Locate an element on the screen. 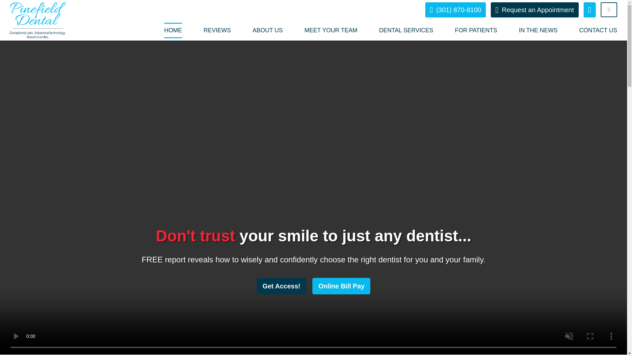 This screenshot has width=632, height=356. ABOUT US is located at coordinates (267, 30).